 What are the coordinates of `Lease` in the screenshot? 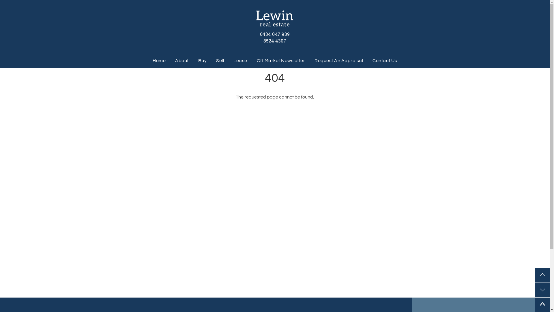 It's located at (240, 61).